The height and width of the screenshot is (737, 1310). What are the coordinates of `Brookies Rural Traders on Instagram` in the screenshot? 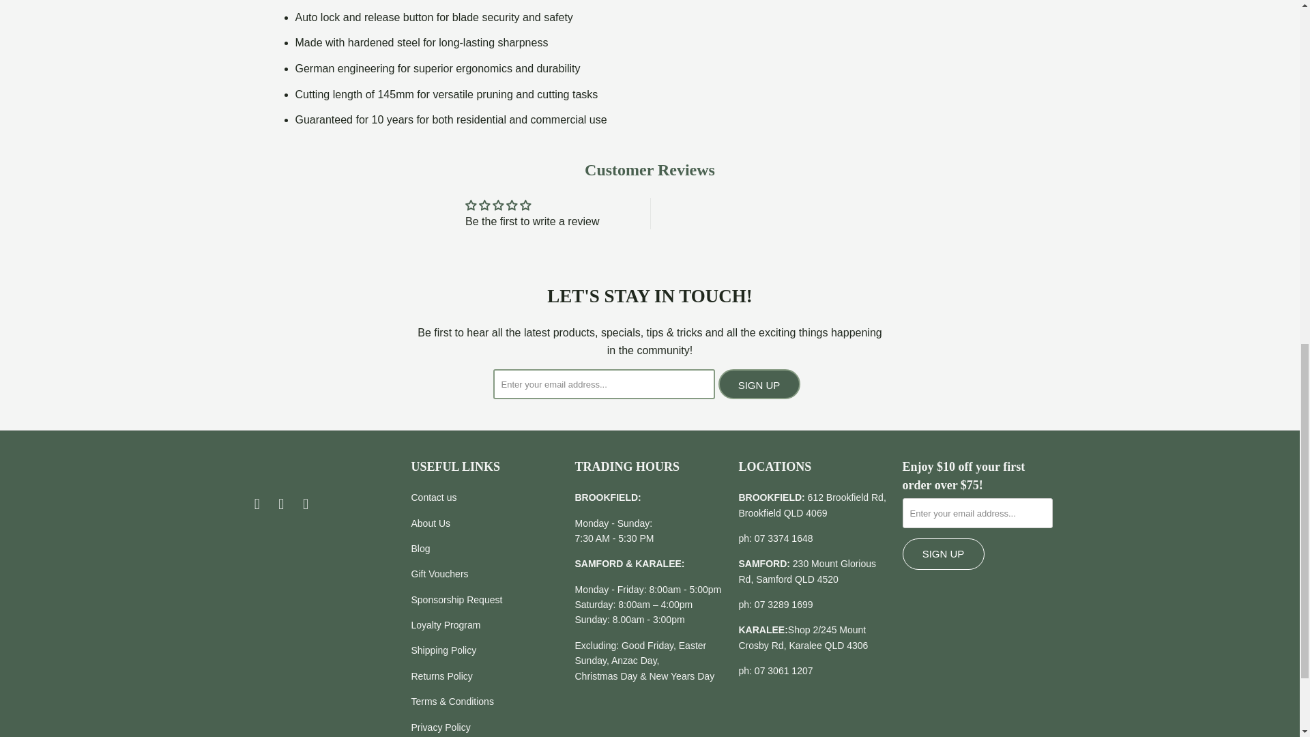 It's located at (281, 504).